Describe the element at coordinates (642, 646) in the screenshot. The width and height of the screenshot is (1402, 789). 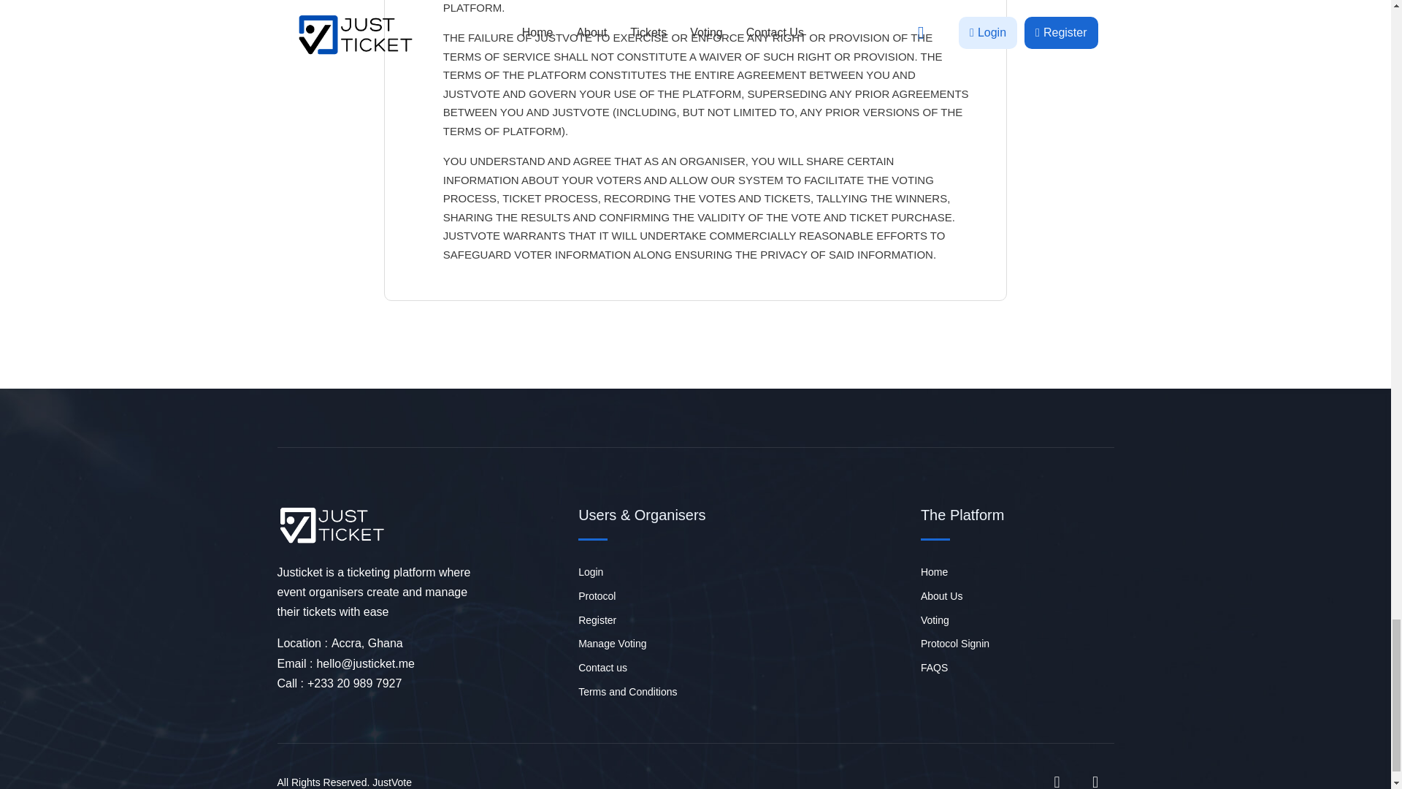
I see `Manage Voting` at that location.